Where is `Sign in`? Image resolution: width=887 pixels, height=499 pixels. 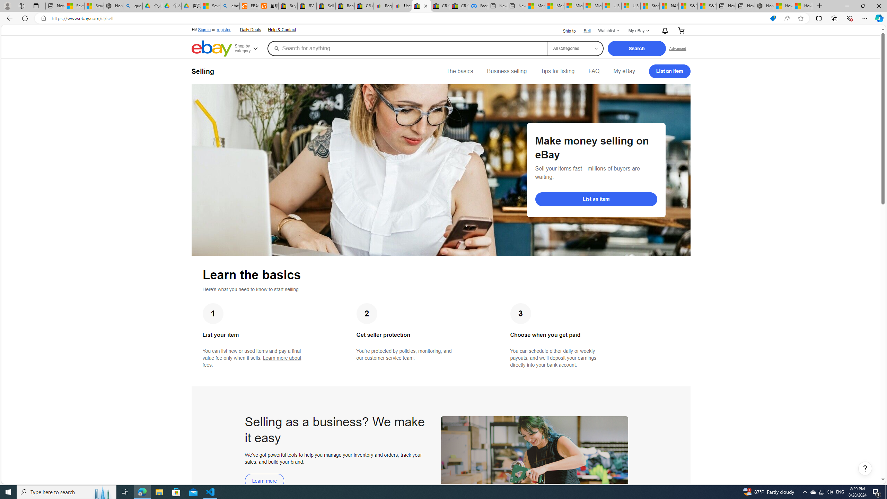
Sign in is located at coordinates (204, 30).